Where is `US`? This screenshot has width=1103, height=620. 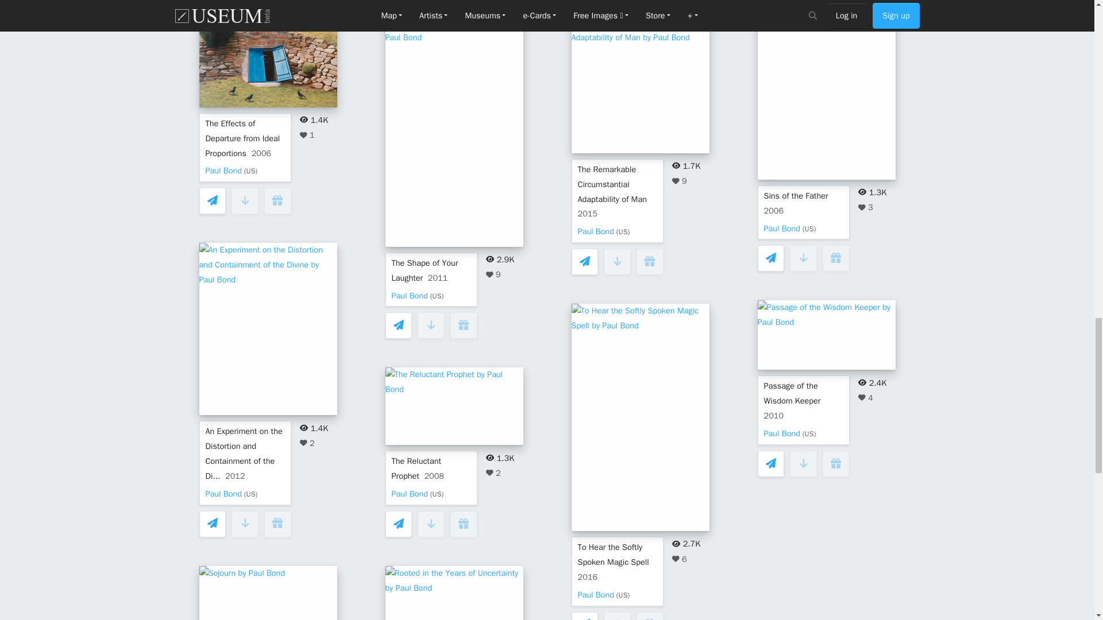 US is located at coordinates (623, 232).